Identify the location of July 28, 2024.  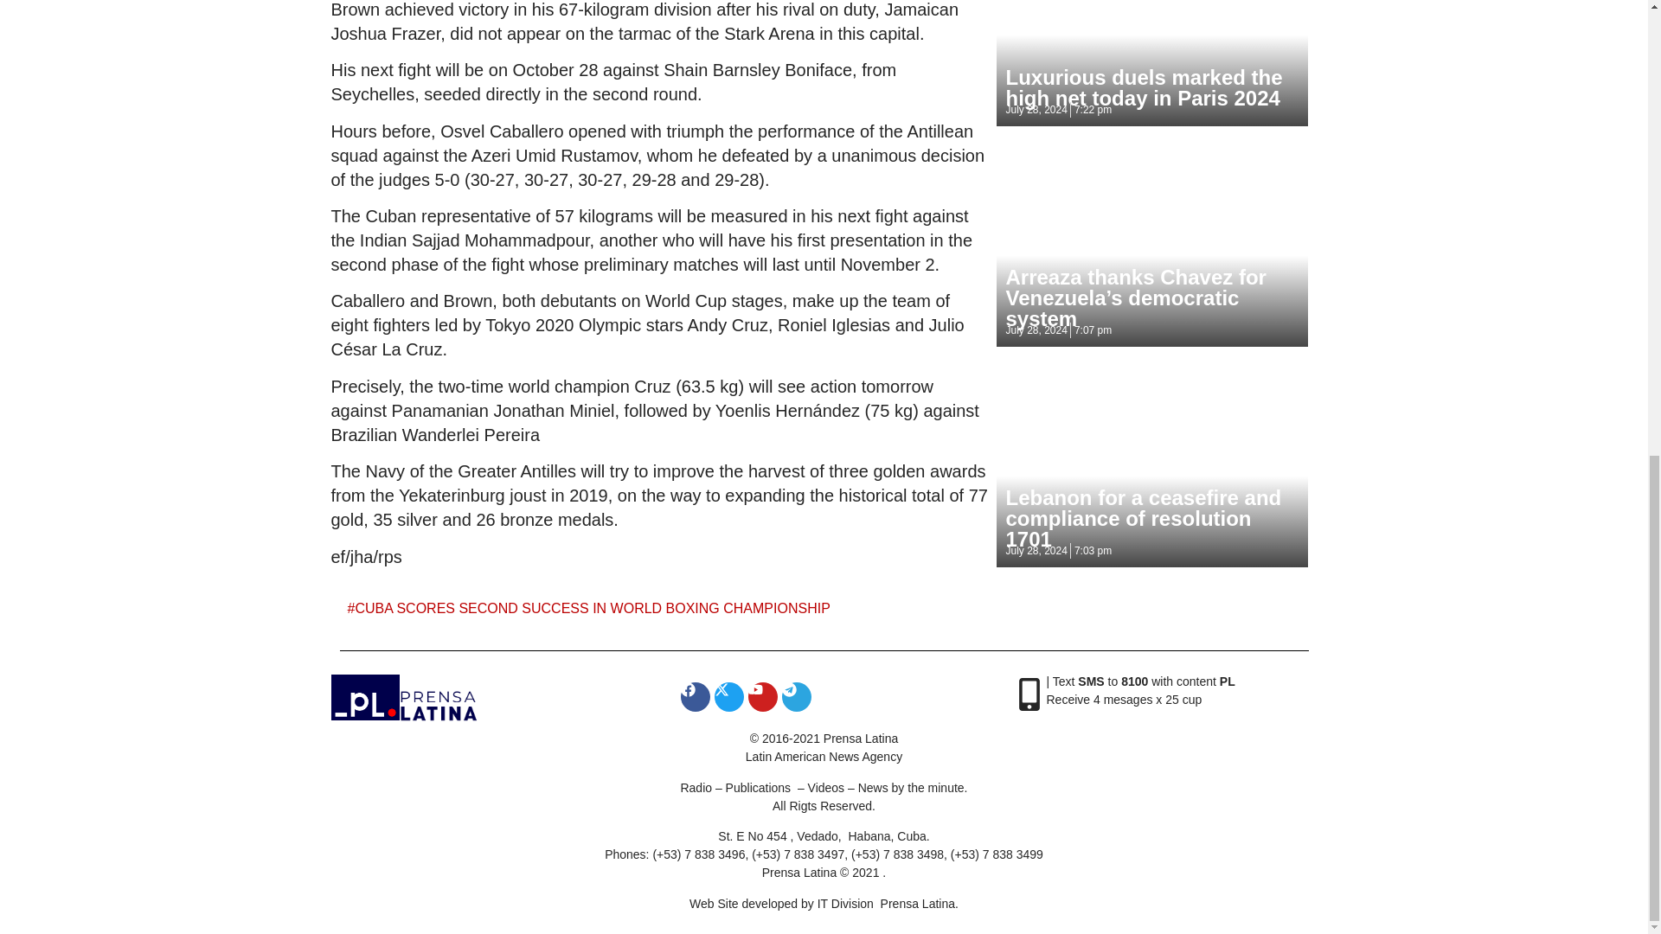
(1035, 550).